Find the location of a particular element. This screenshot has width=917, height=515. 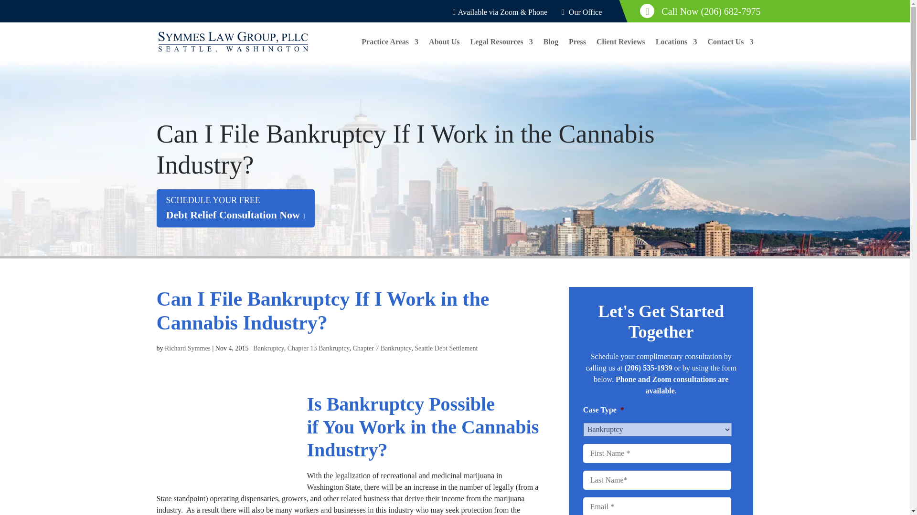

Client Reviews is located at coordinates (188, 348).